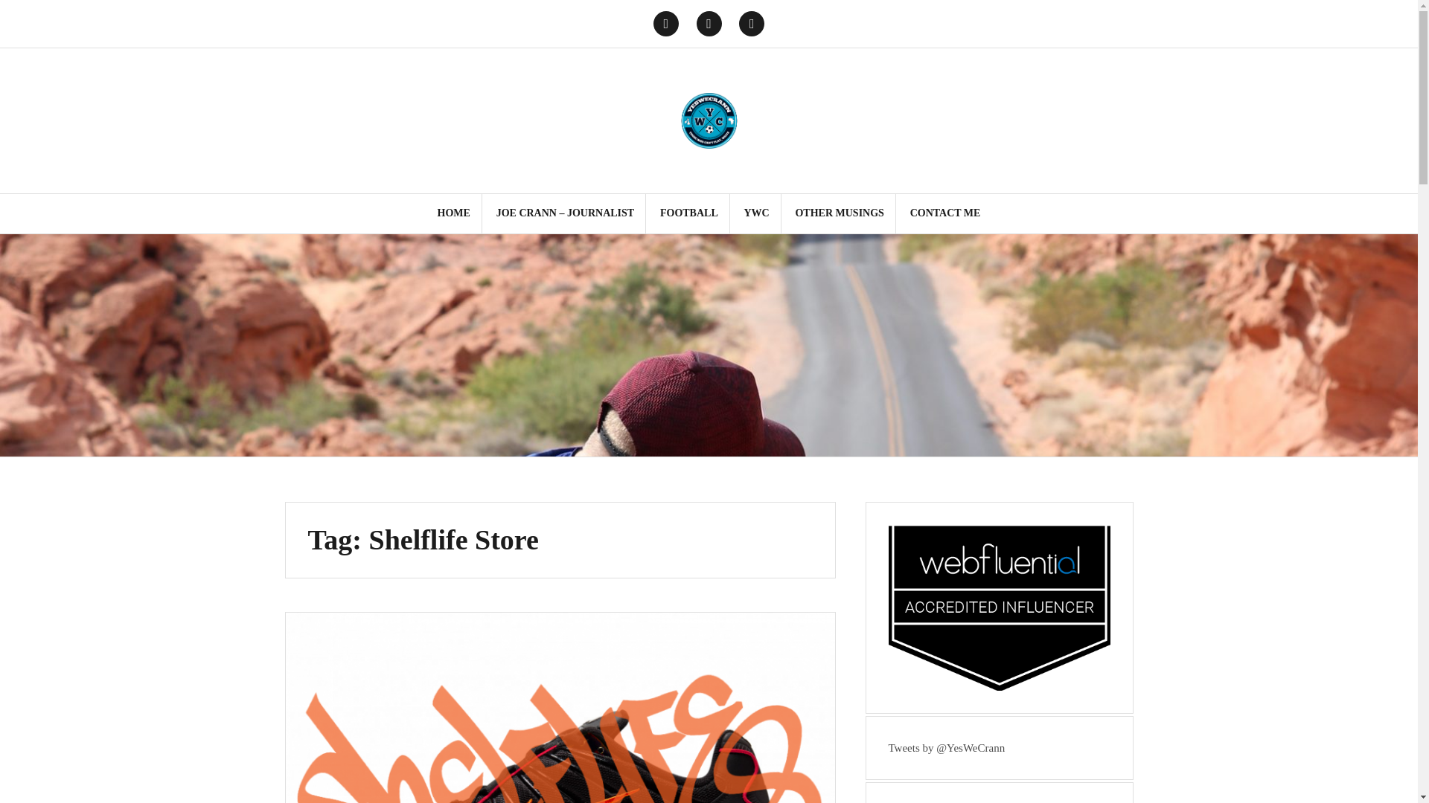 Image resolution: width=1429 pixels, height=803 pixels. I want to click on HOME, so click(453, 213).